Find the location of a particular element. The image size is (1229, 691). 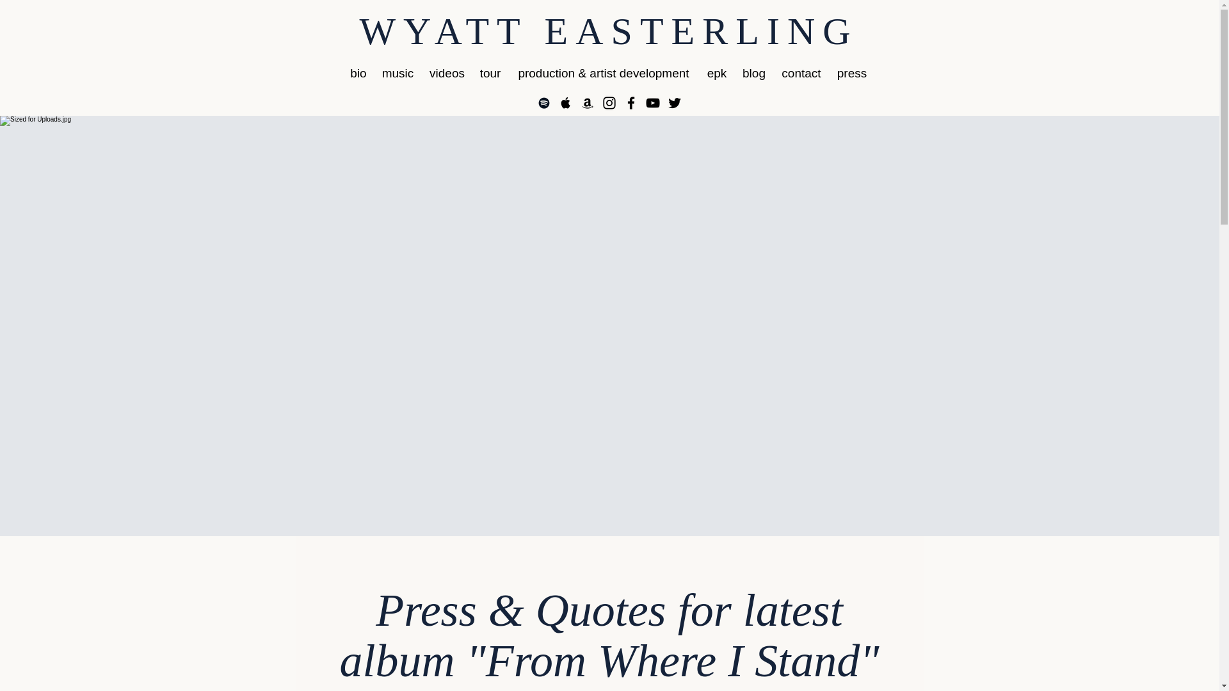

blog is located at coordinates (754, 73).